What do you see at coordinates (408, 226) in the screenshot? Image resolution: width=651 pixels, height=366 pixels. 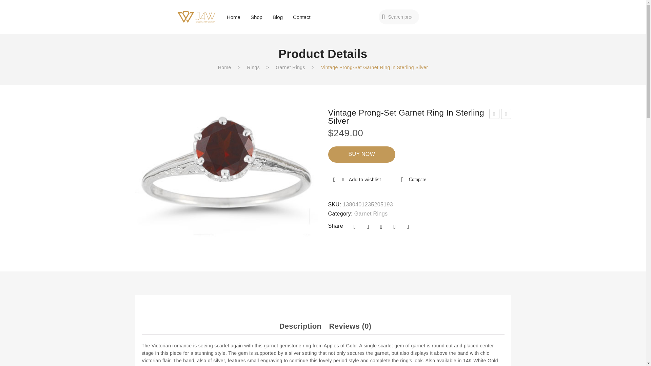 I see `LinkedIn` at bounding box center [408, 226].